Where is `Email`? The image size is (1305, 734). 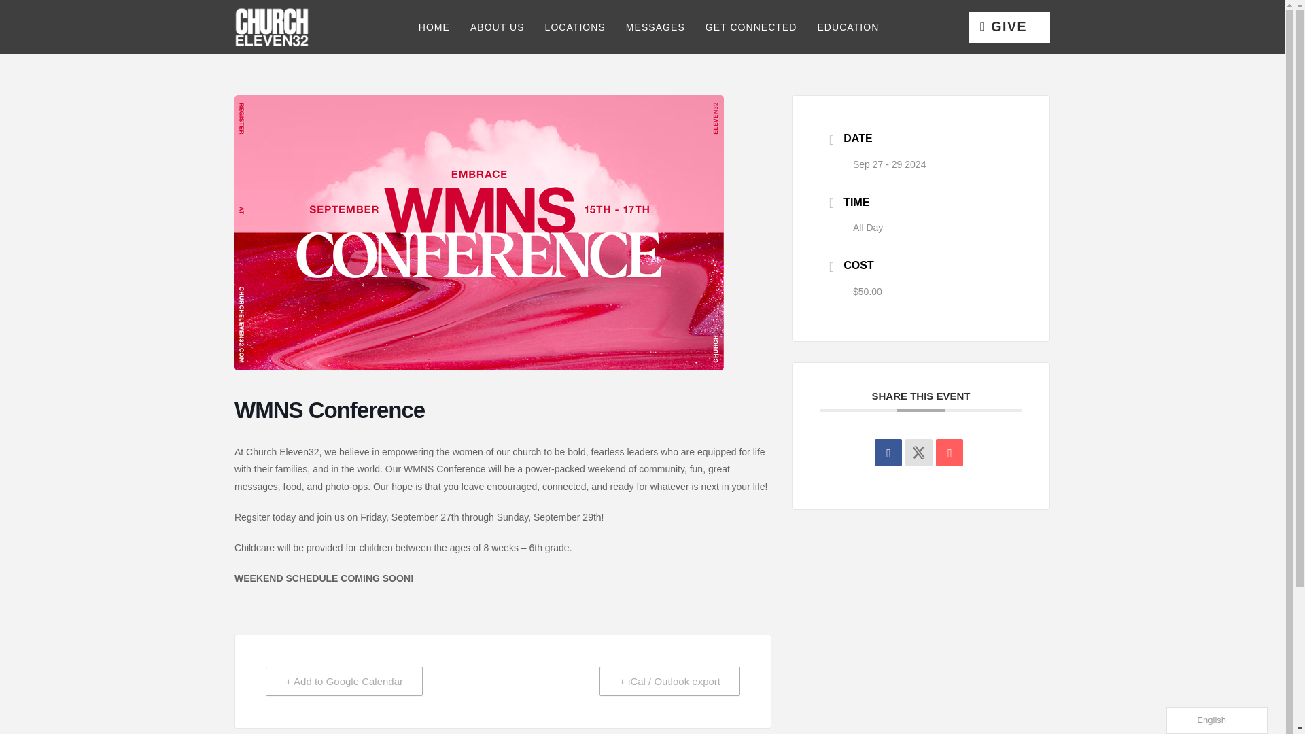 Email is located at coordinates (949, 452).